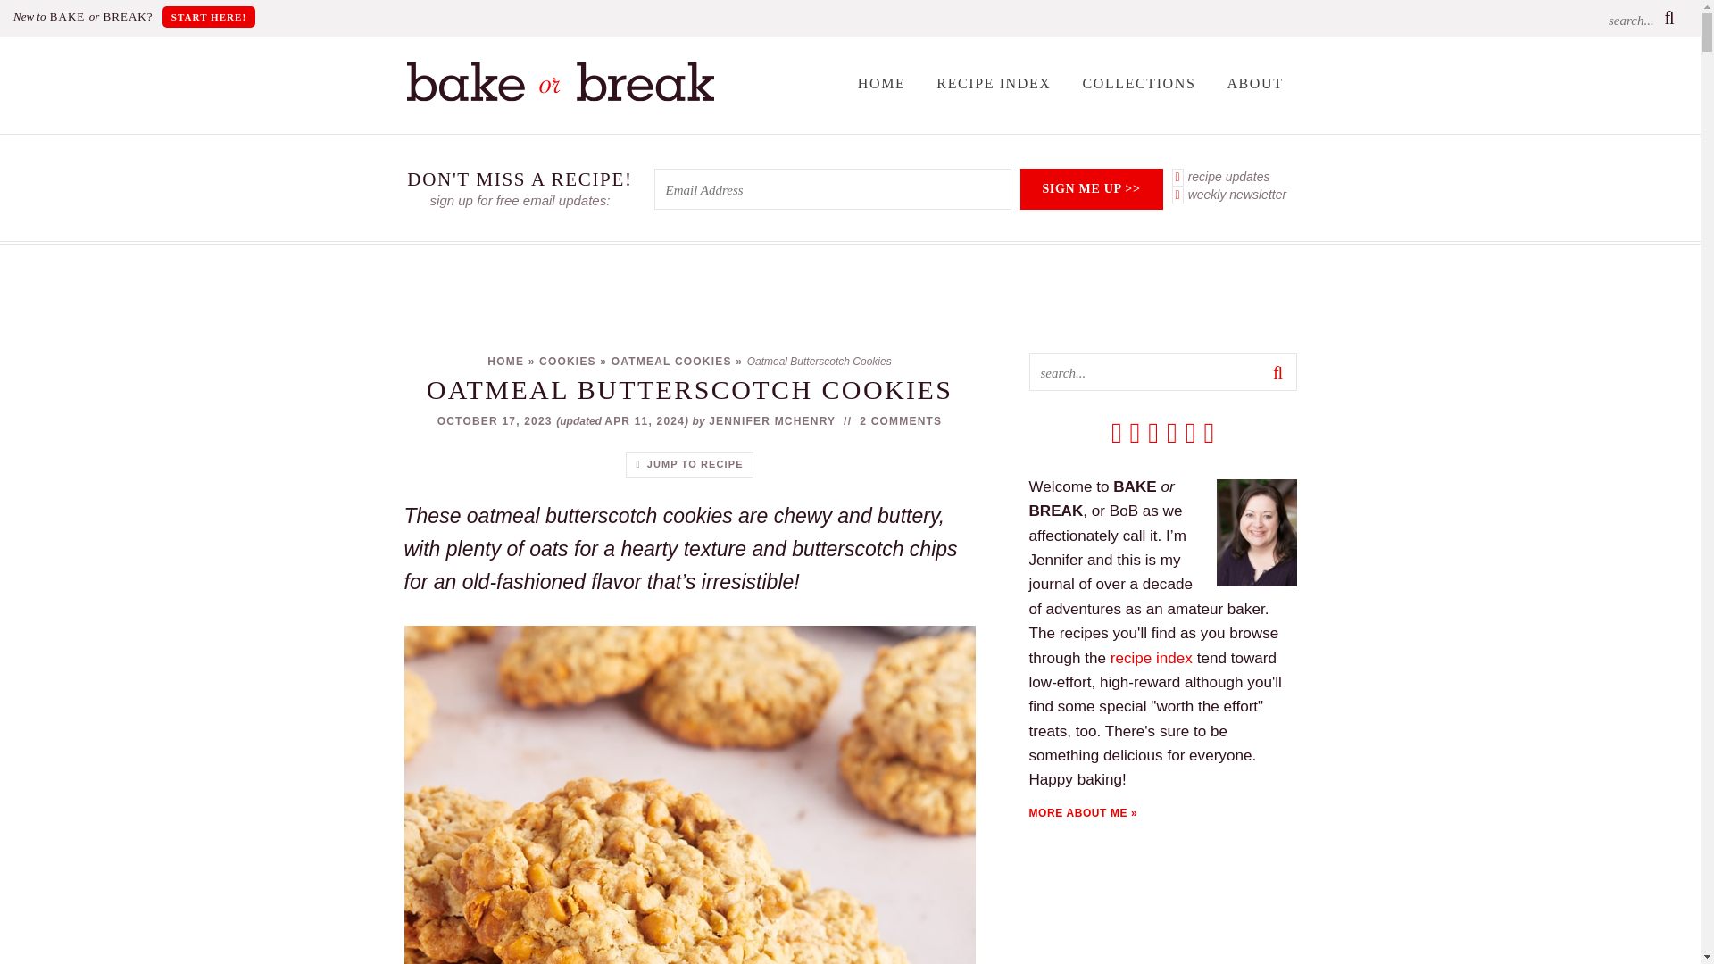  Describe the element at coordinates (568, 361) in the screenshot. I see `COOKIES` at that location.